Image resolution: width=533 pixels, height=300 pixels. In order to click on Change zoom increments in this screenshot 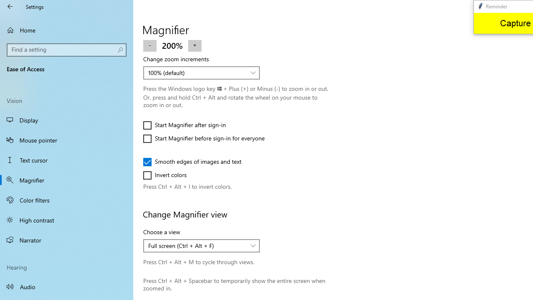, I will do `click(202, 72)`.